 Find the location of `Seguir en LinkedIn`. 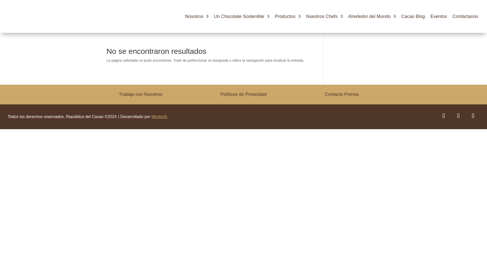

Seguir en LinkedIn is located at coordinates (458, 116).